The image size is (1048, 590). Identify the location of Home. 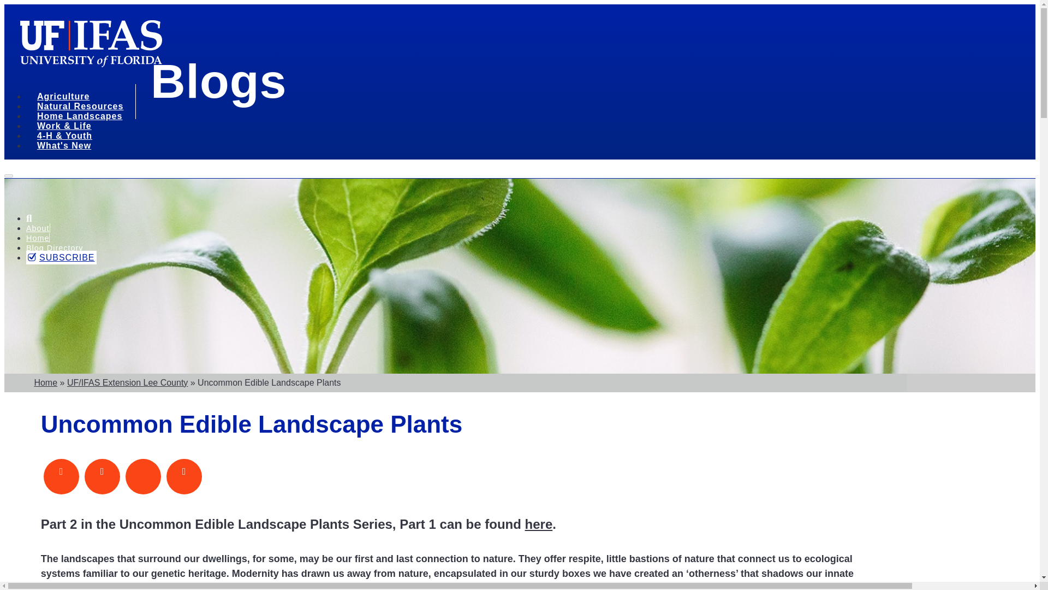
(38, 238).